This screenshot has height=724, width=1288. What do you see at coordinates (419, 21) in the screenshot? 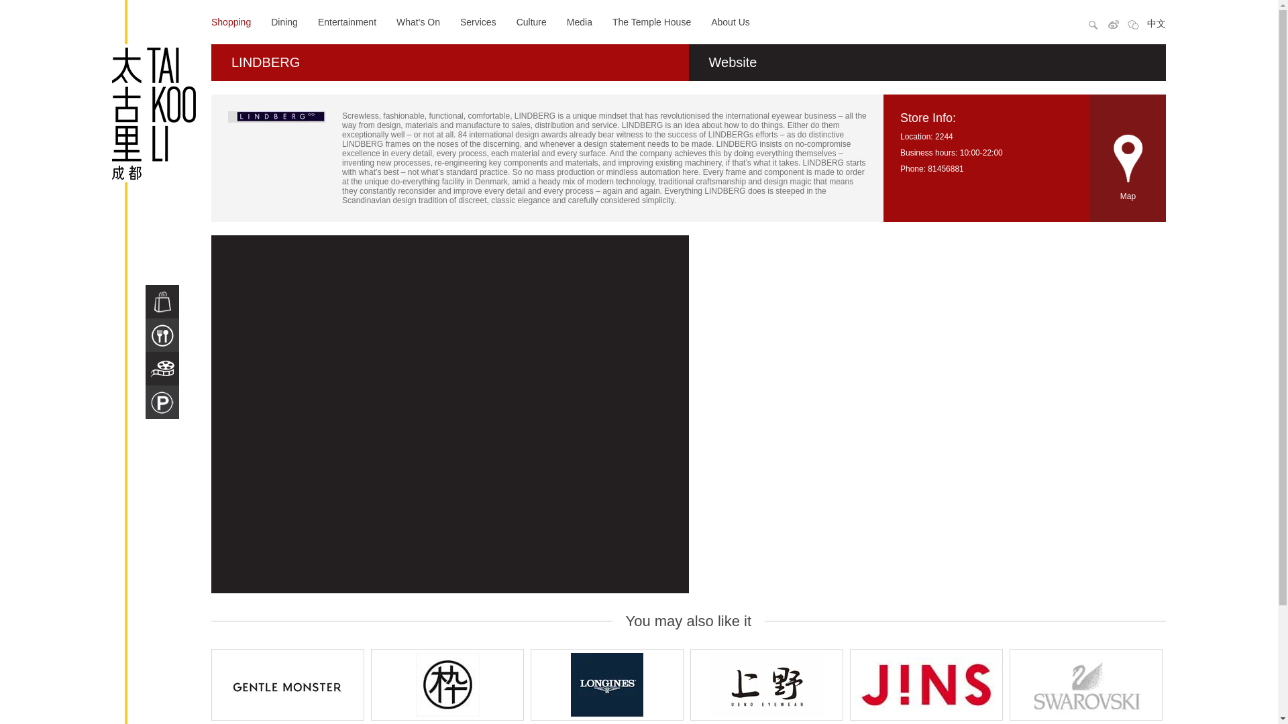
I see `What's On` at bounding box center [419, 21].